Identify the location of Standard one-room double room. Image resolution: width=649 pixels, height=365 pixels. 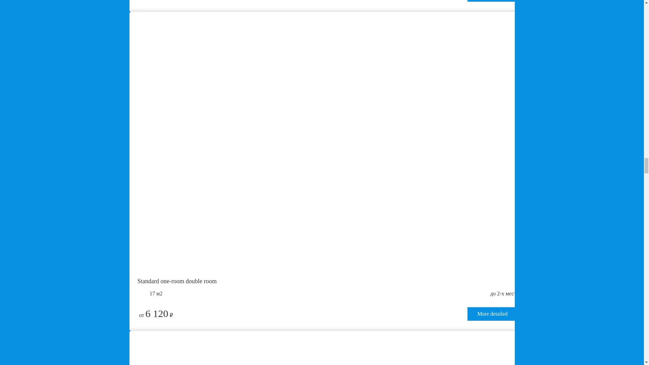
(327, 279).